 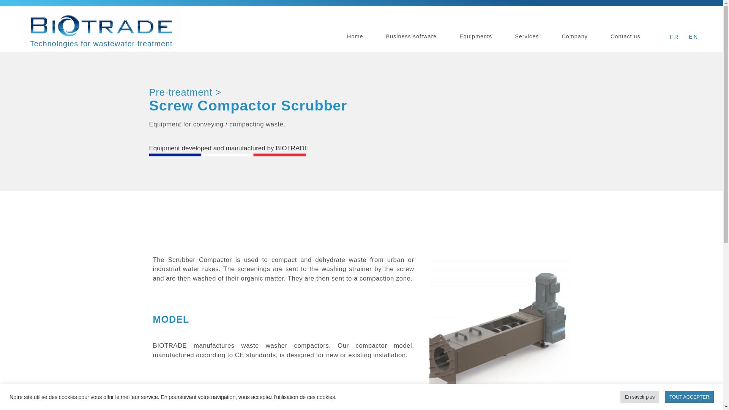 What do you see at coordinates (625, 36) in the screenshot?
I see `Contact us` at bounding box center [625, 36].